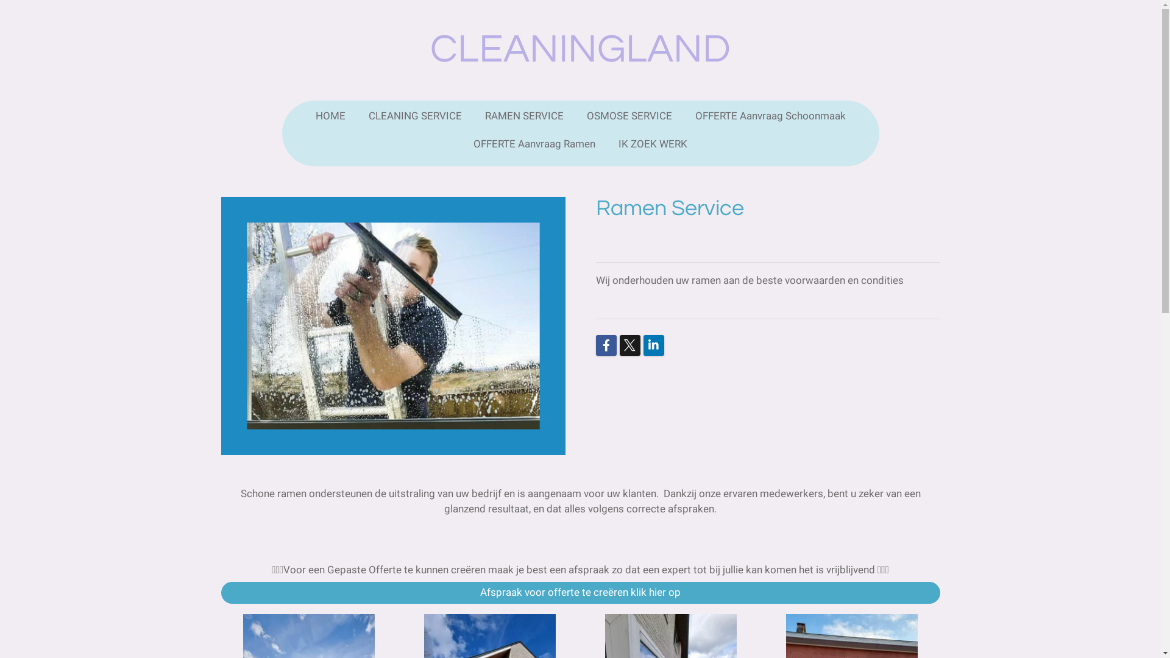  Describe the element at coordinates (653, 144) in the screenshot. I see `IK ZOEK WERK` at that location.